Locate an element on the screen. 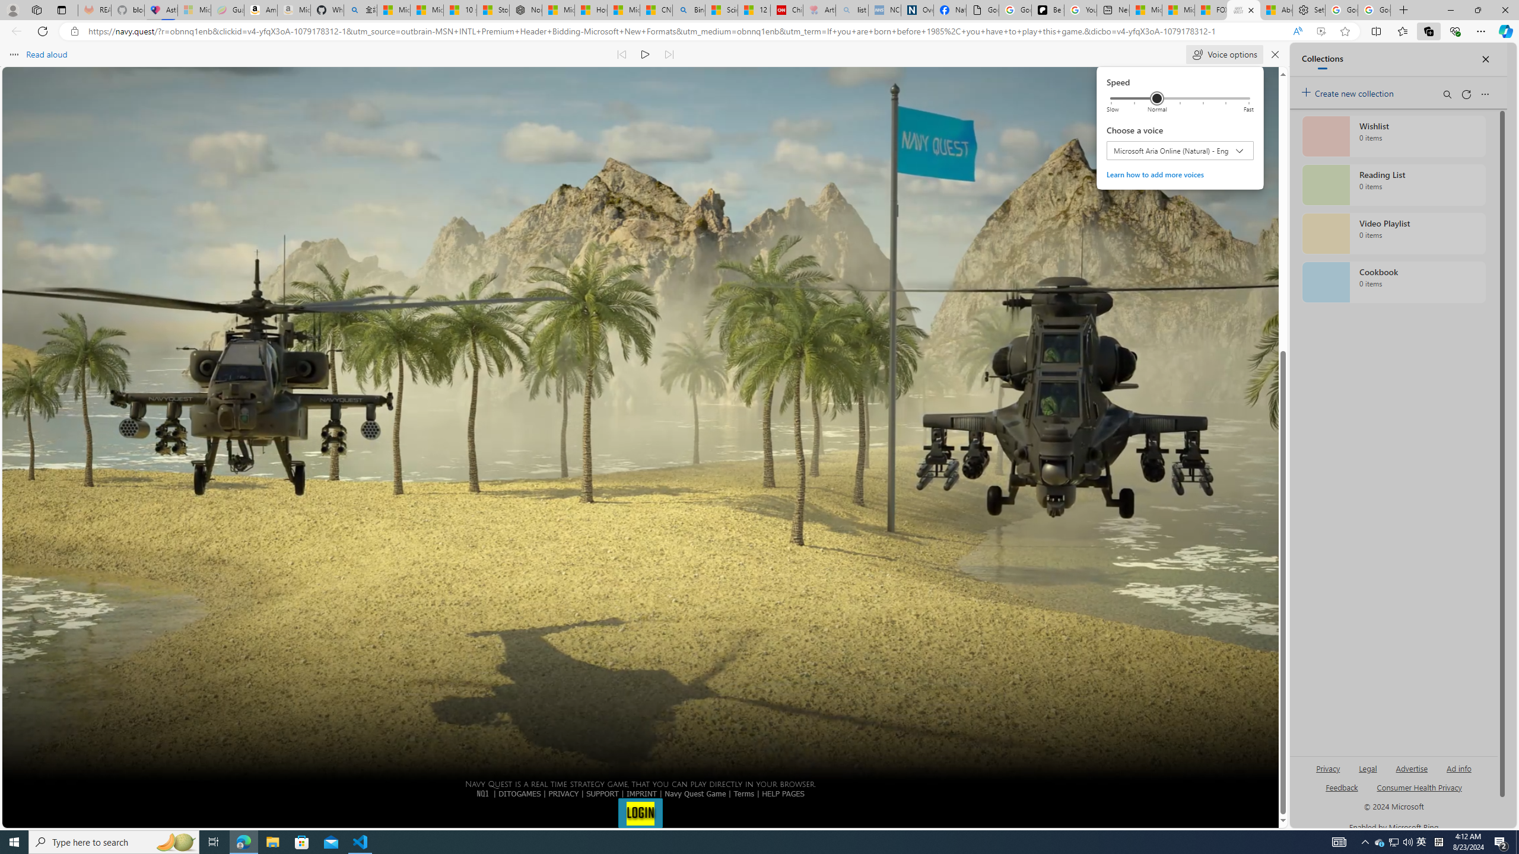 Image resolution: width=1519 pixels, height=854 pixels. Visual Studio Code - 1 running window is located at coordinates (623, 55).